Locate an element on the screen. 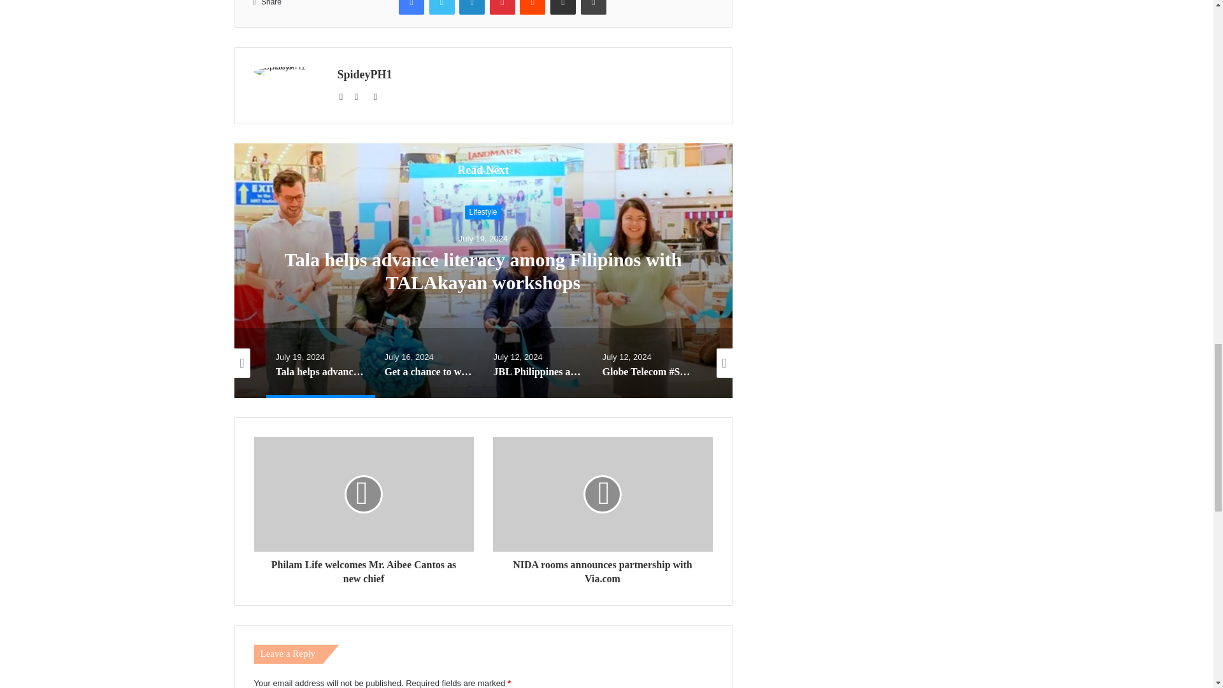  SpideyPH1 is located at coordinates (364, 74).